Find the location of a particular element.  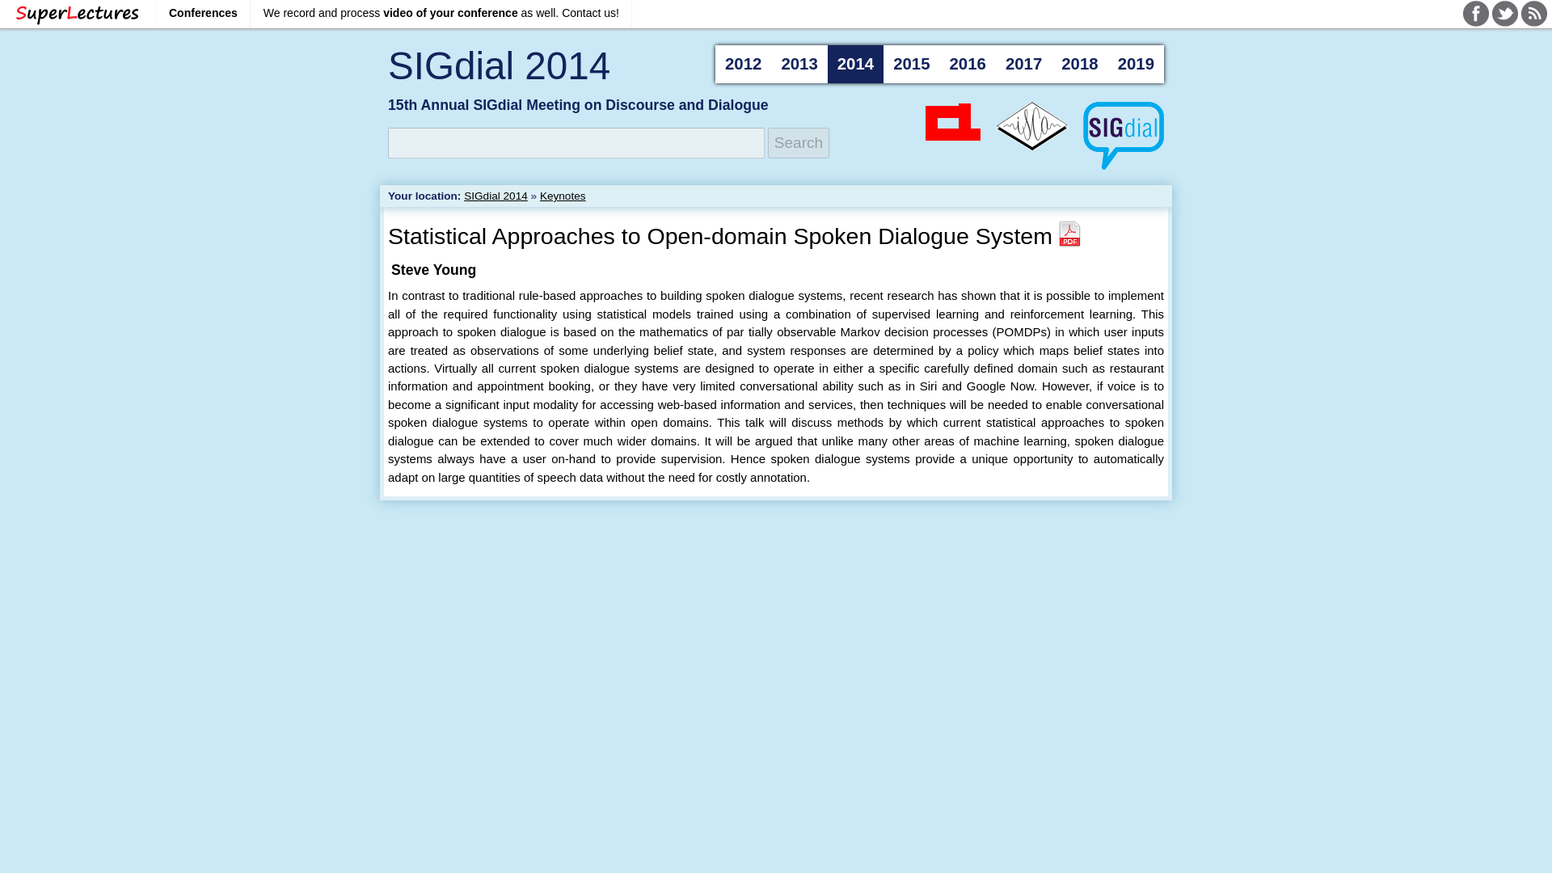

SuperLectures on Twitter is located at coordinates (1504, 14).